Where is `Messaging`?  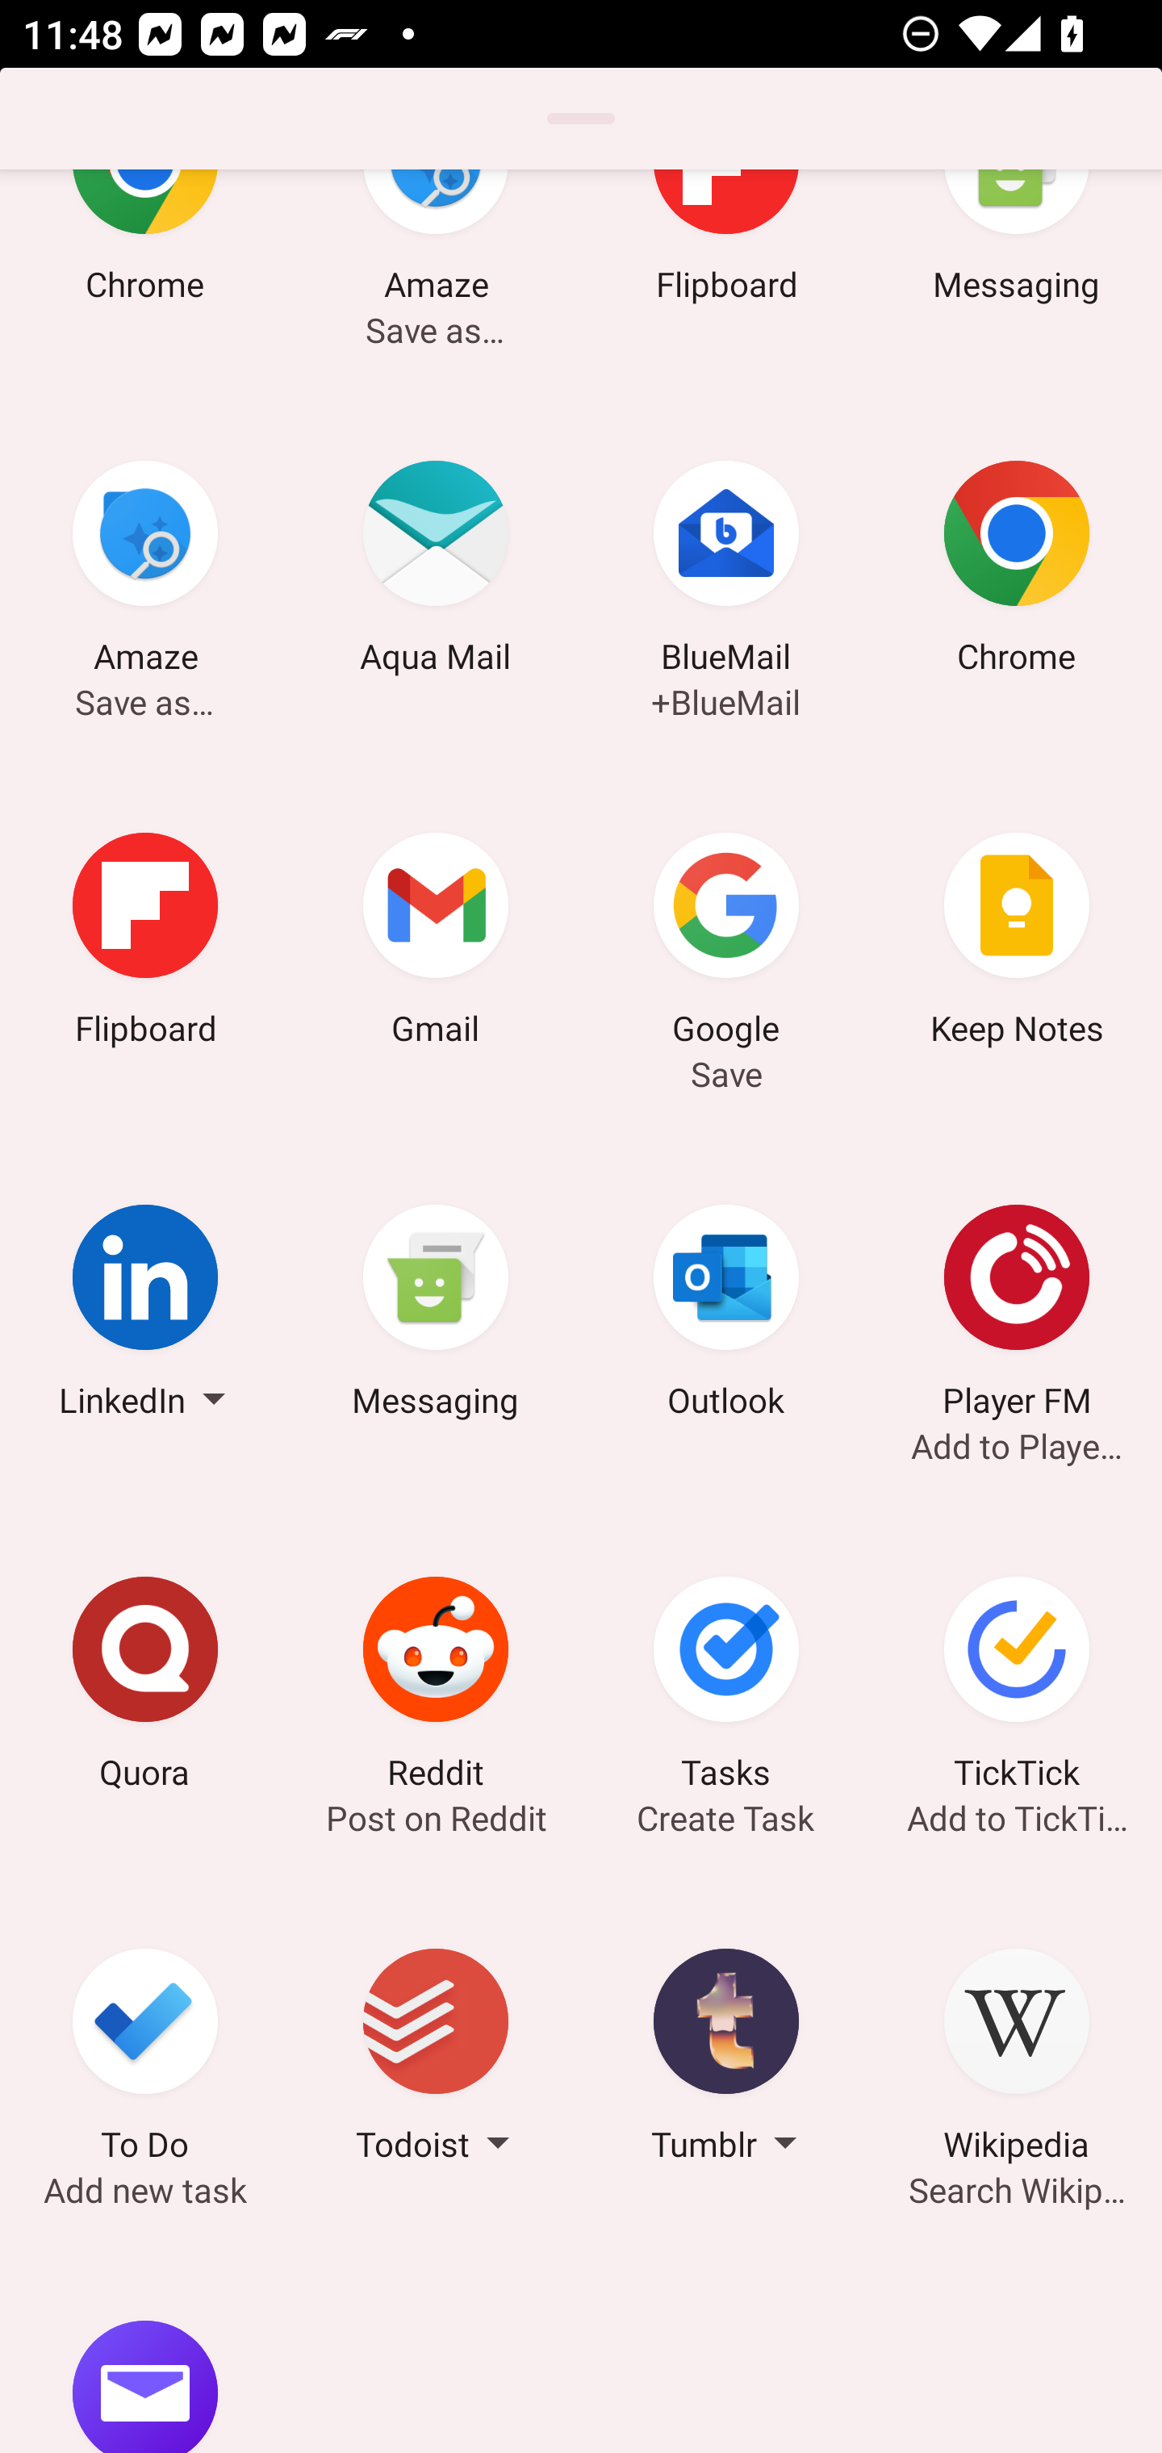
Messaging is located at coordinates (1017, 278).